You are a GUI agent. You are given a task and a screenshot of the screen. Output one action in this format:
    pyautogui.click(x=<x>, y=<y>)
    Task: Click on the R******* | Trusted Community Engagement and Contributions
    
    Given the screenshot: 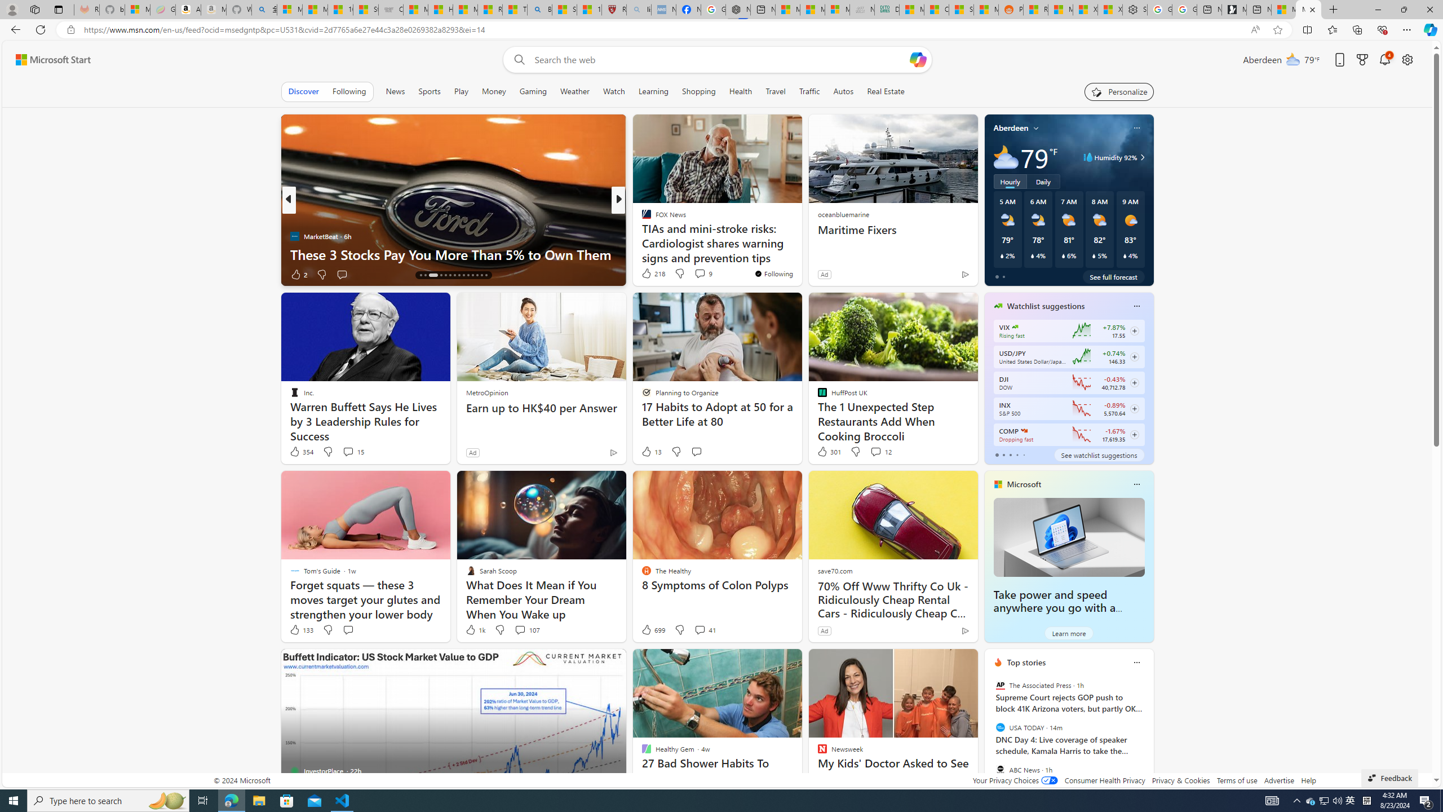 What is the action you would take?
    pyautogui.click(x=1036, y=10)
    